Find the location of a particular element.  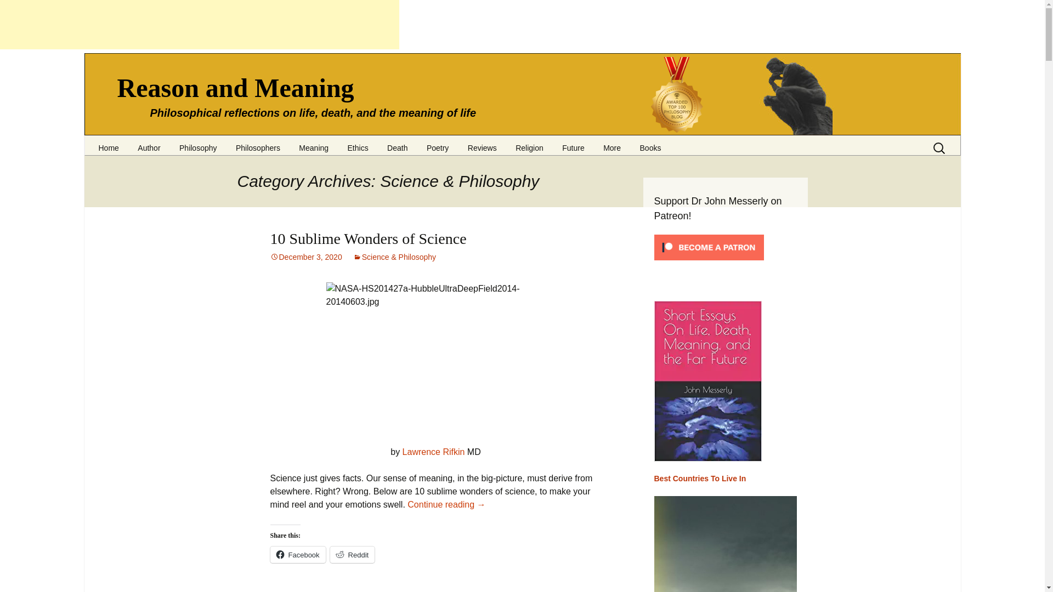

Click to share on Facebook is located at coordinates (297, 555).